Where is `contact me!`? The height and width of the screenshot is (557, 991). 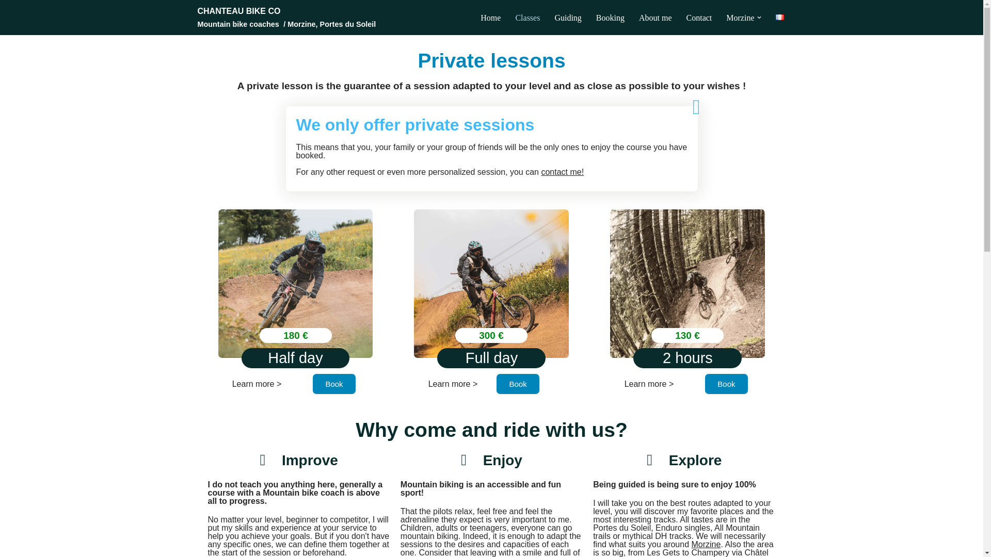
contact me! is located at coordinates (562, 172).